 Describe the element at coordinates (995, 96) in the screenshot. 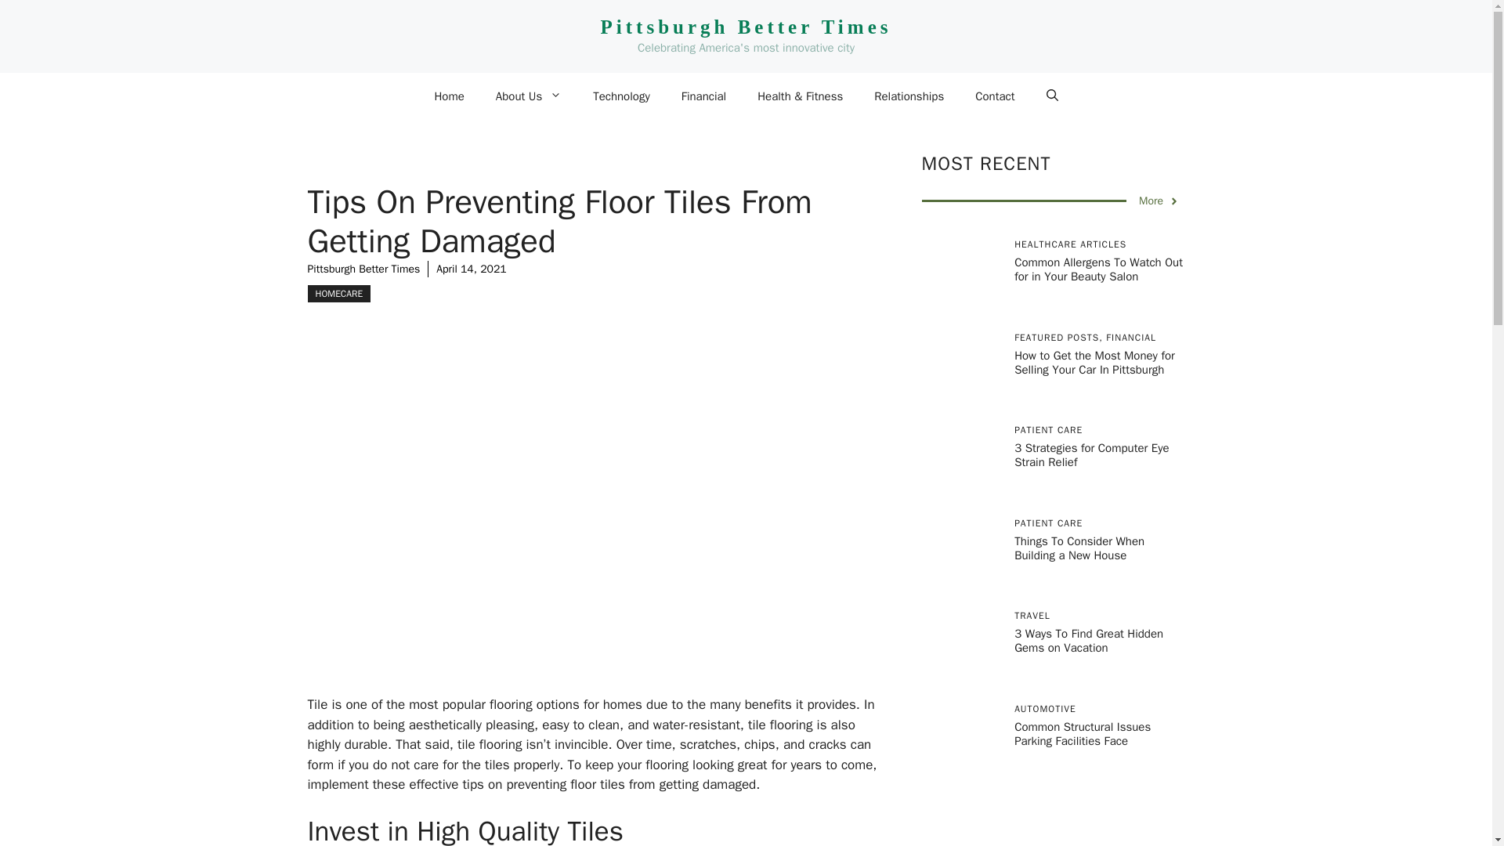

I see `Contact` at that location.